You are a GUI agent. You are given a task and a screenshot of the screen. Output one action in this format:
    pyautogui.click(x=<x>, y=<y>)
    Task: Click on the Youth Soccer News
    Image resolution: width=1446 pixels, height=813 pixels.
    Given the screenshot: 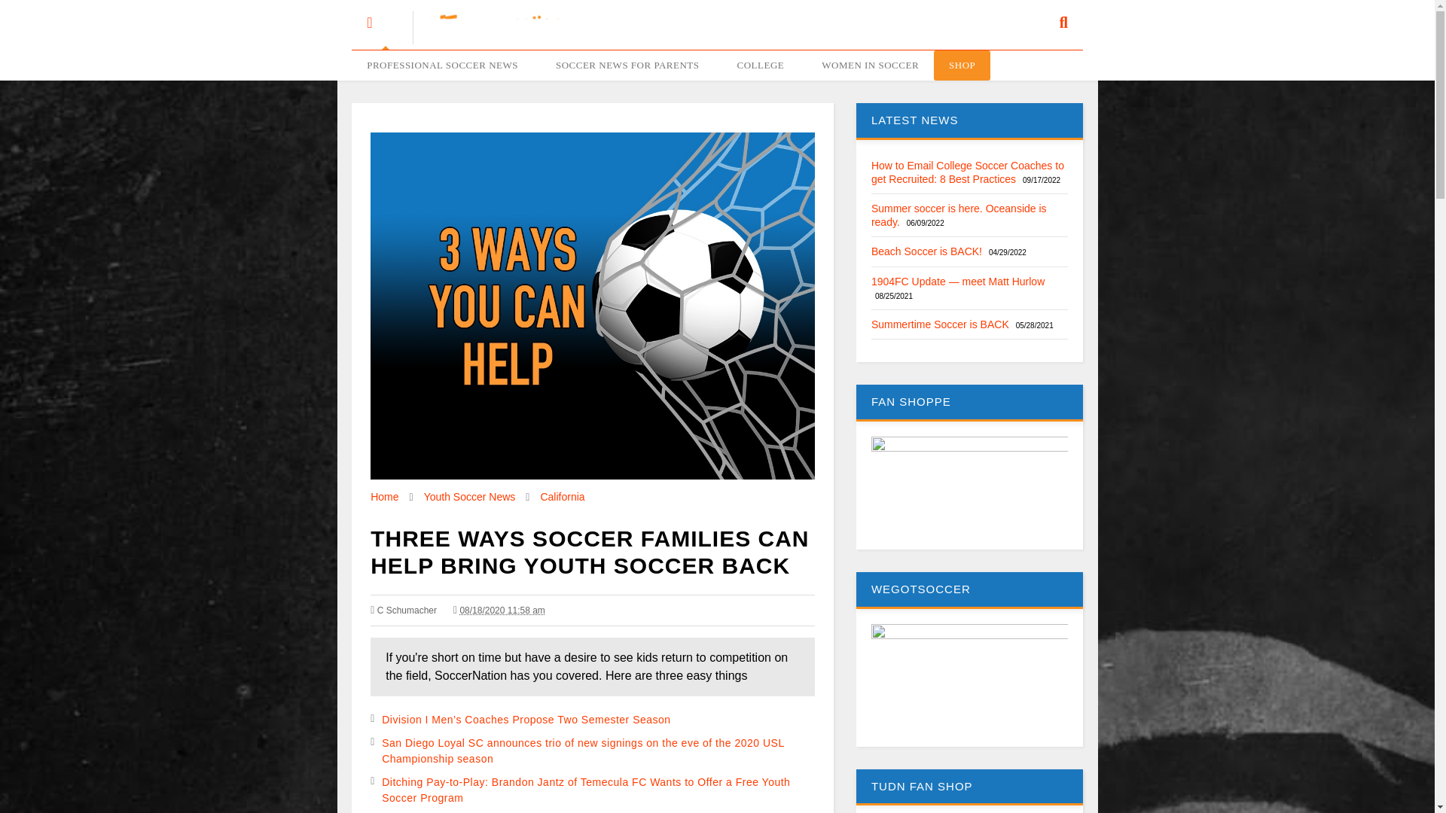 What is the action you would take?
    pyautogui.click(x=470, y=497)
    